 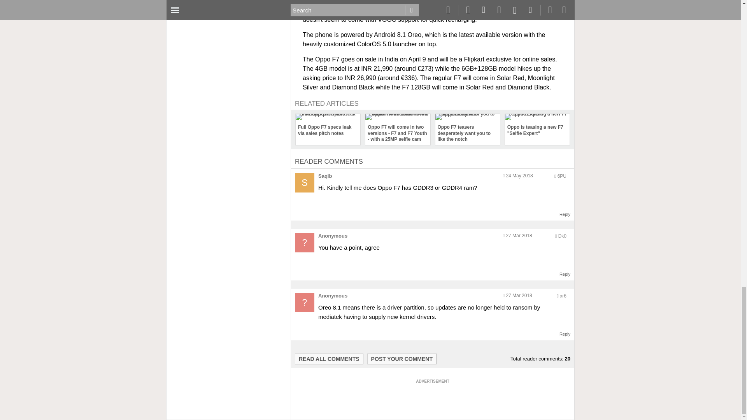 What do you see at coordinates (467, 129) in the screenshot?
I see `Oppo F7 teasers desperately want you to like the notch` at bounding box center [467, 129].